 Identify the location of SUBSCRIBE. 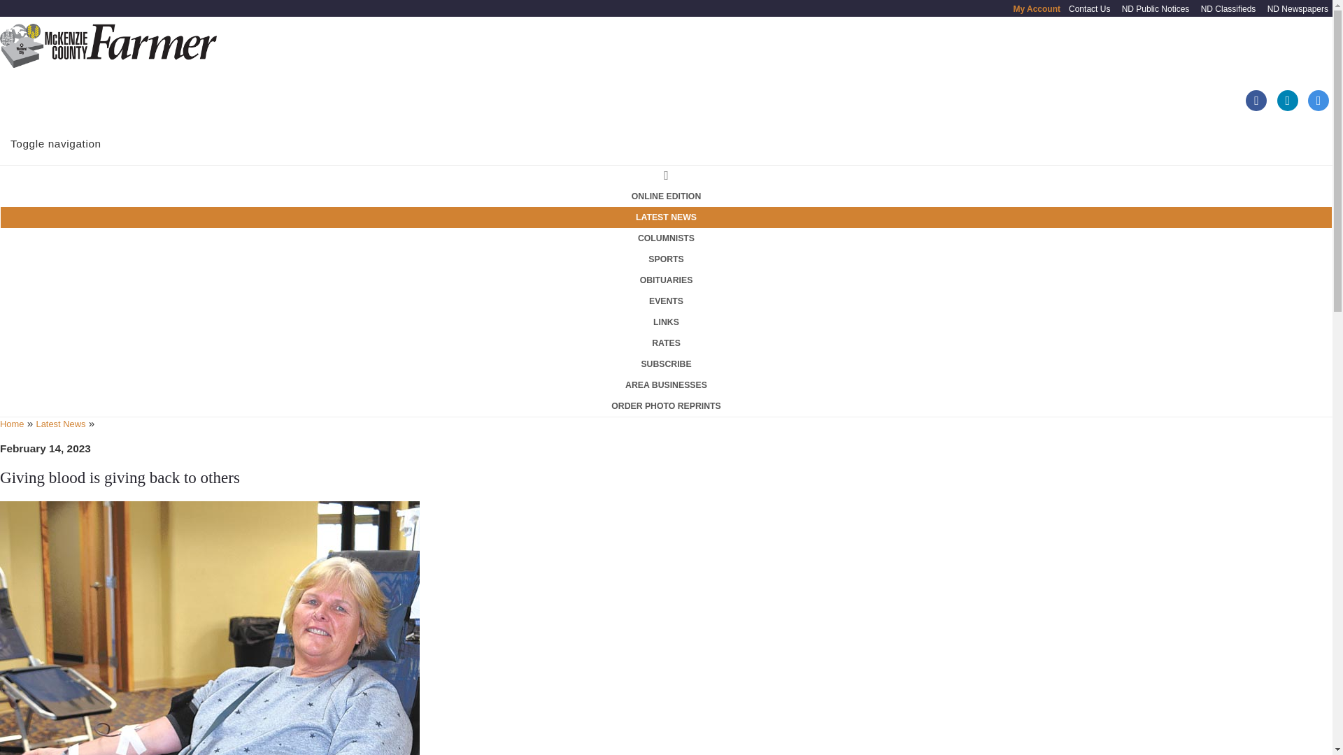
(666, 364).